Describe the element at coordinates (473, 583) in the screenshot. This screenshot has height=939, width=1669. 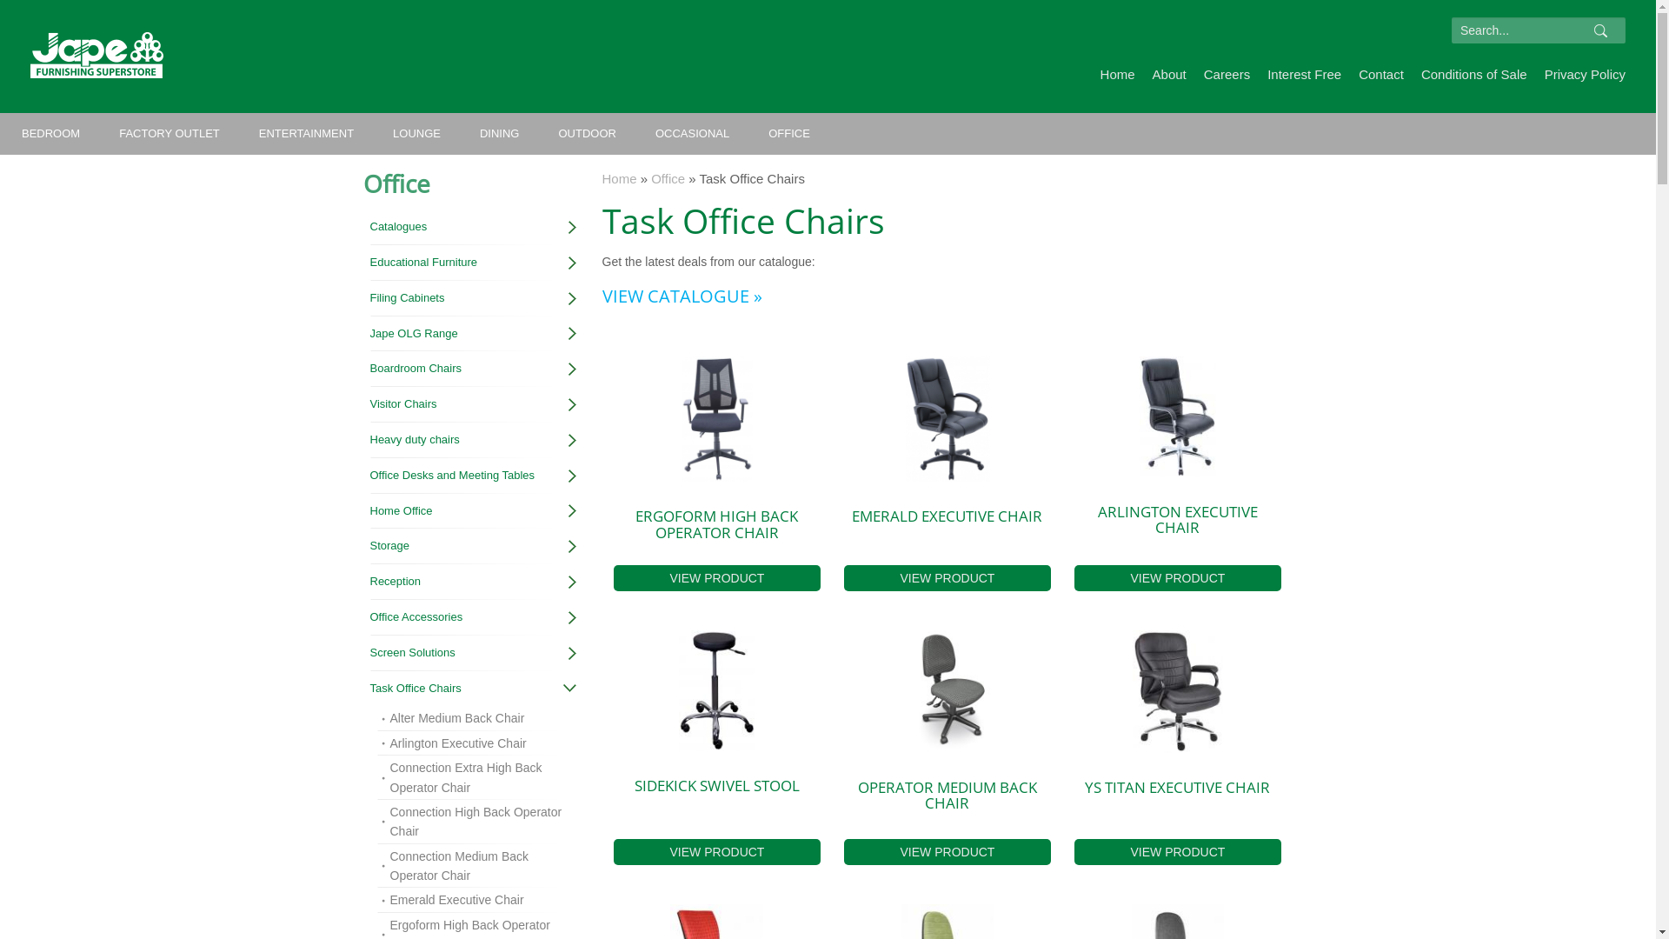
I see `Reception` at that location.